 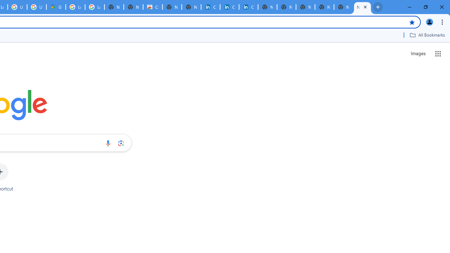 I want to click on Cookie Policy | LinkedIn, so click(x=229, y=7).